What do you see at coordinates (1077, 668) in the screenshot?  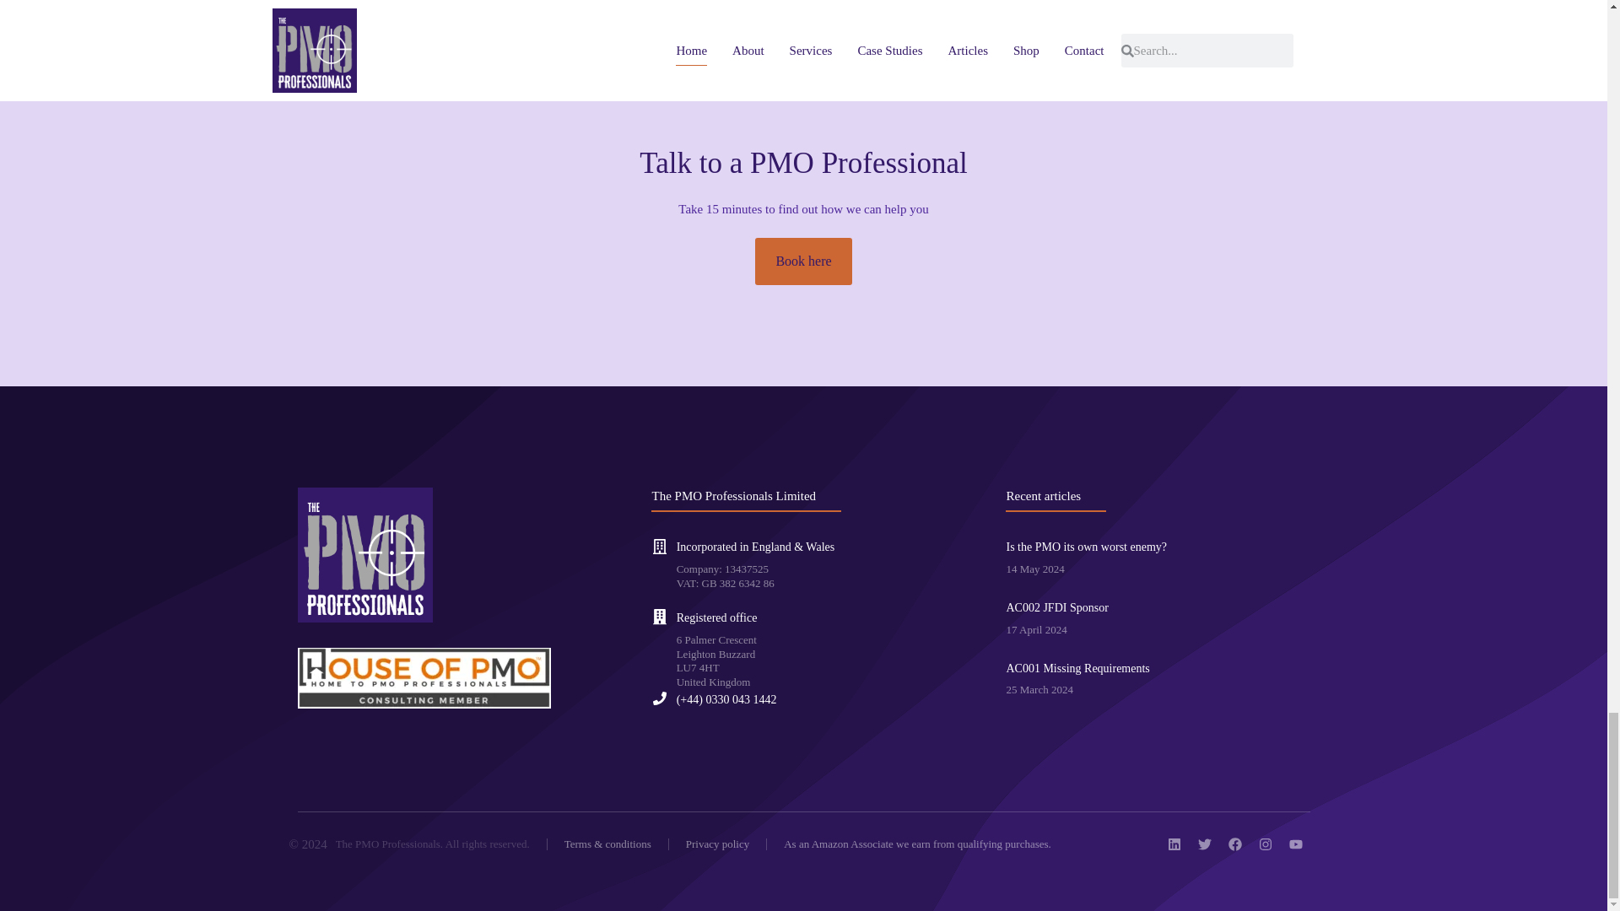 I see `AC001 Missing Requirements` at bounding box center [1077, 668].